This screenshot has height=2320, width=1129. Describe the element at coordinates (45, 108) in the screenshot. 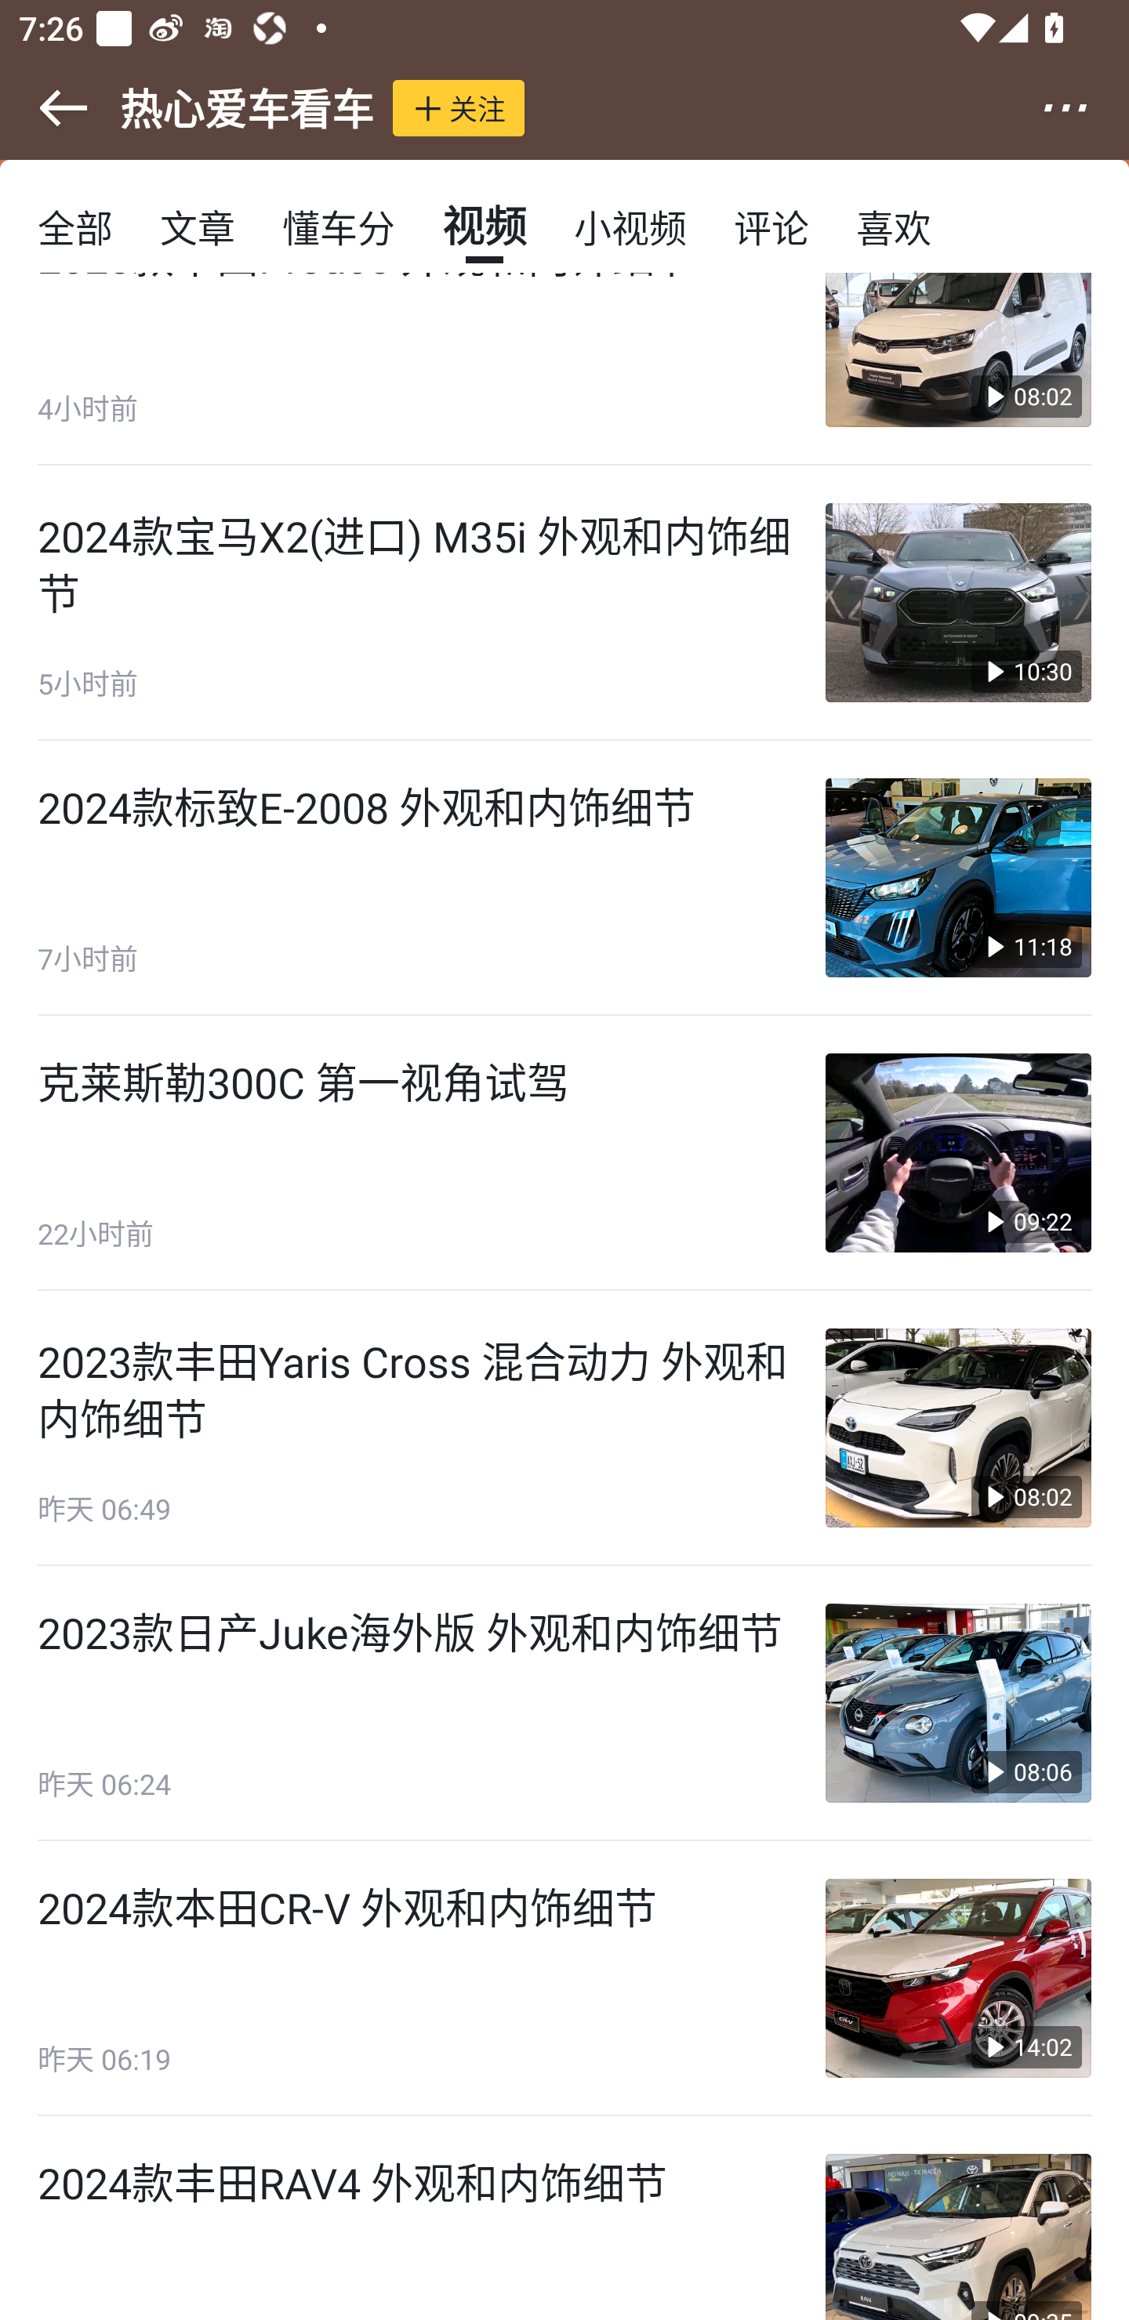

I see `` at that location.